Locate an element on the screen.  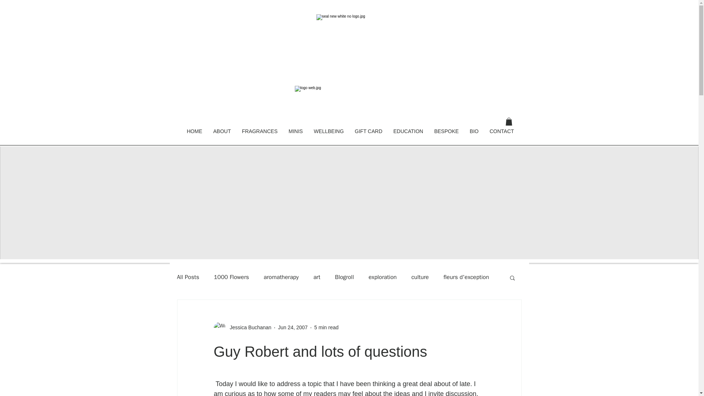
Jun 24, 2007 is located at coordinates (293, 327).